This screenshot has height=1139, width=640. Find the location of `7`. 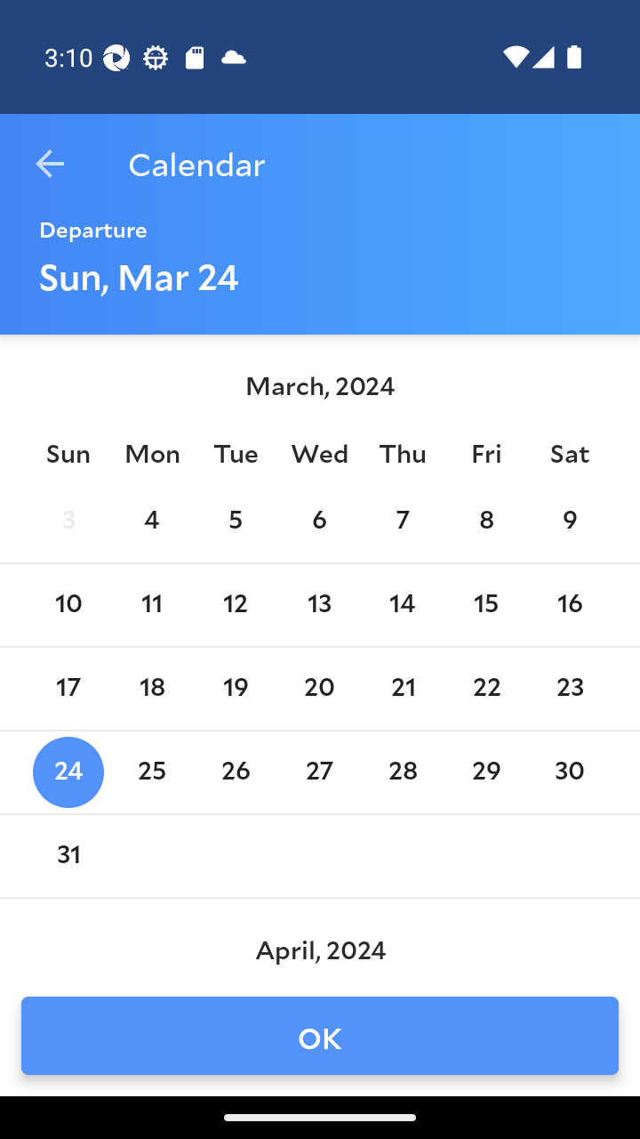

7 is located at coordinates (403, 521).